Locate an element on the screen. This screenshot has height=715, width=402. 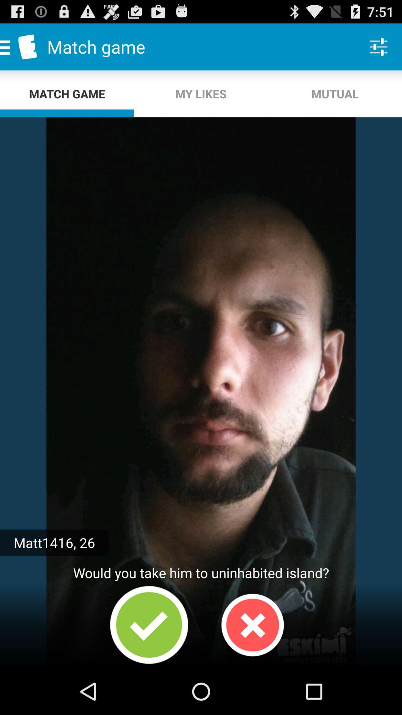
tap the my likes is located at coordinates (201, 94).